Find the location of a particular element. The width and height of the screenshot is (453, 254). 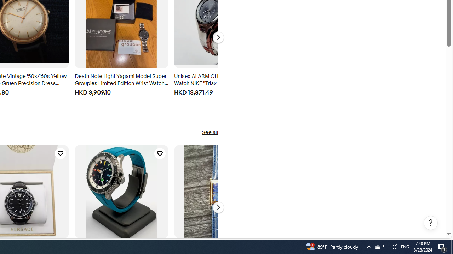

Go to the next slide, Wristwatches - Carousel is located at coordinates (218, 207).